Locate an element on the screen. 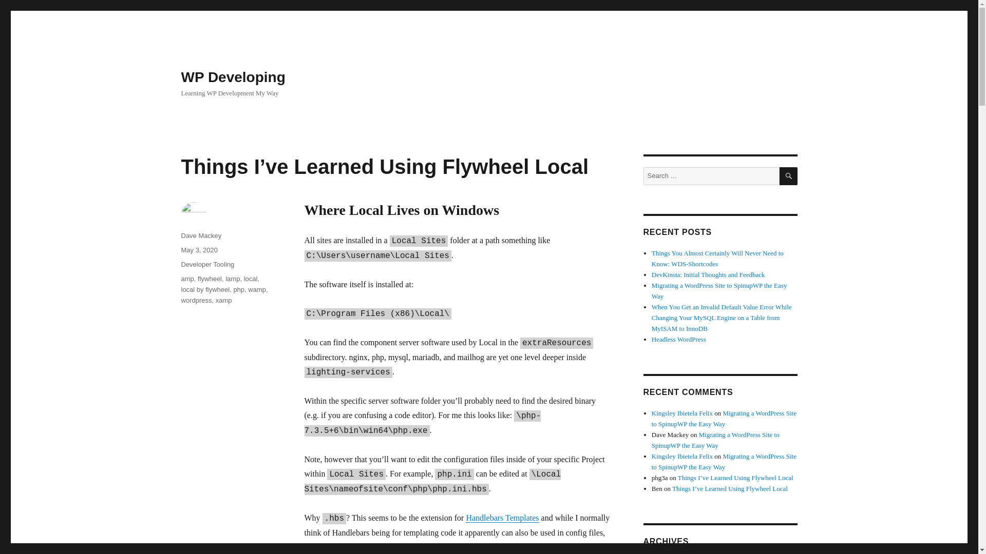 This screenshot has height=554, width=986. lamp is located at coordinates (232, 278).